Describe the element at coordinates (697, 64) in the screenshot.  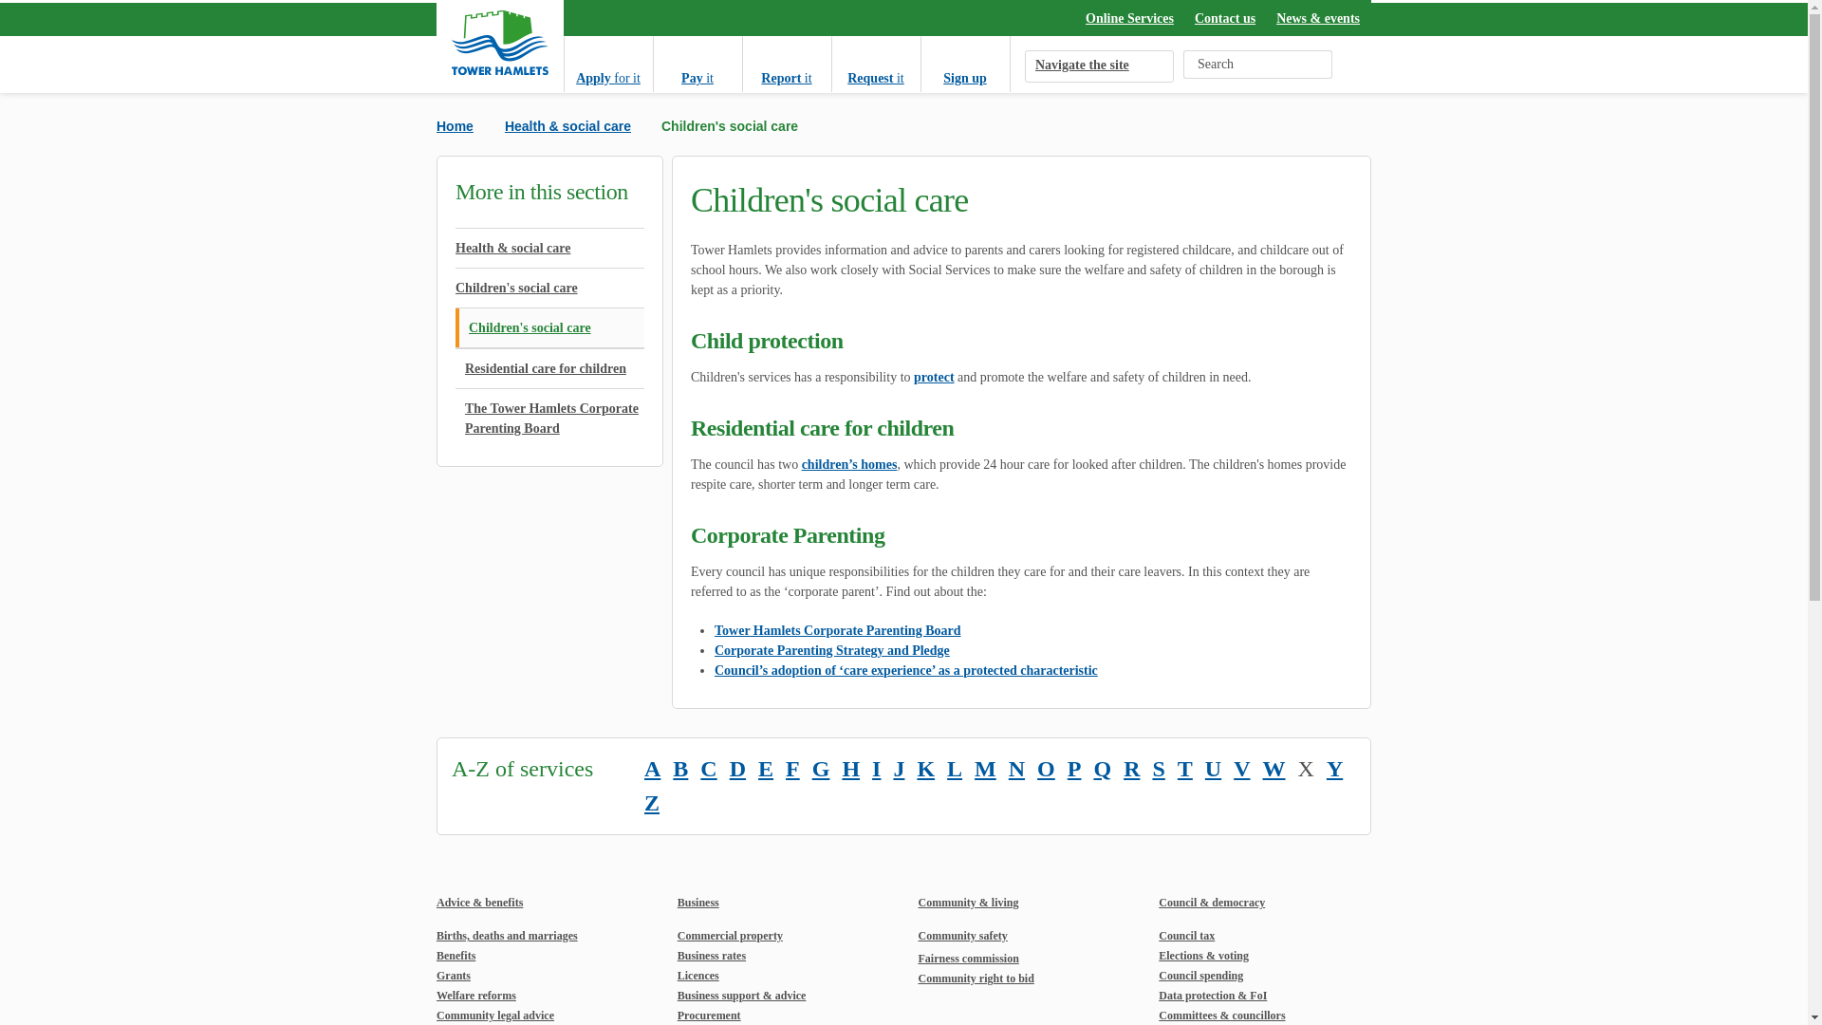
I see `Pay it` at that location.